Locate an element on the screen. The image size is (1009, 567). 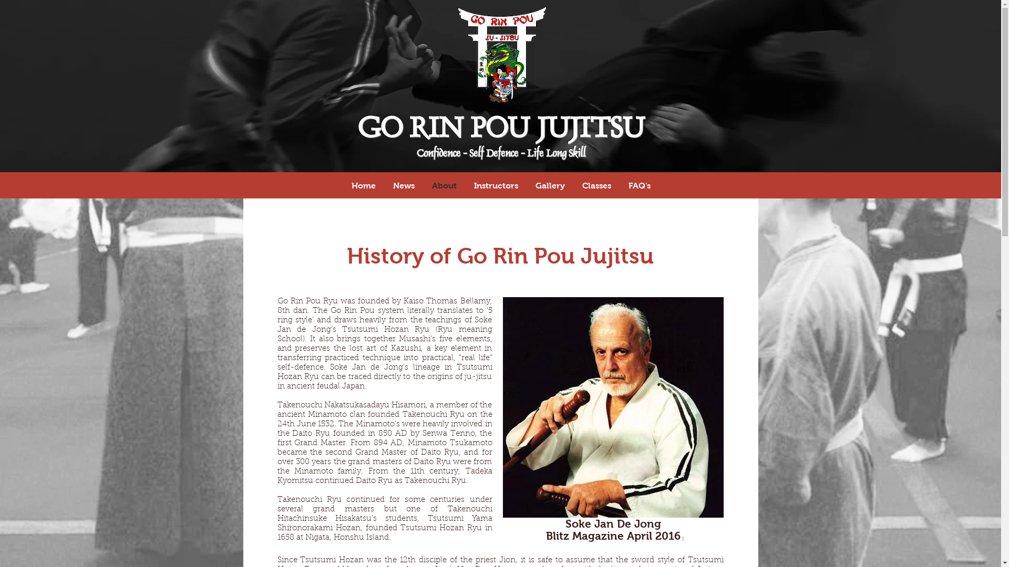
Classes is located at coordinates (597, 186).